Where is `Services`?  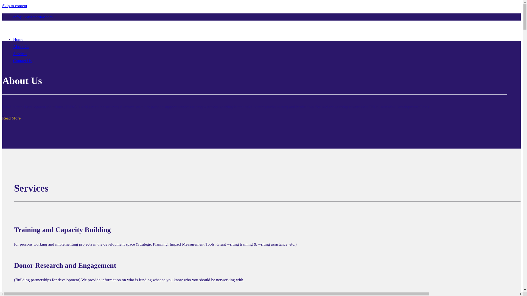
Services is located at coordinates (20, 54).